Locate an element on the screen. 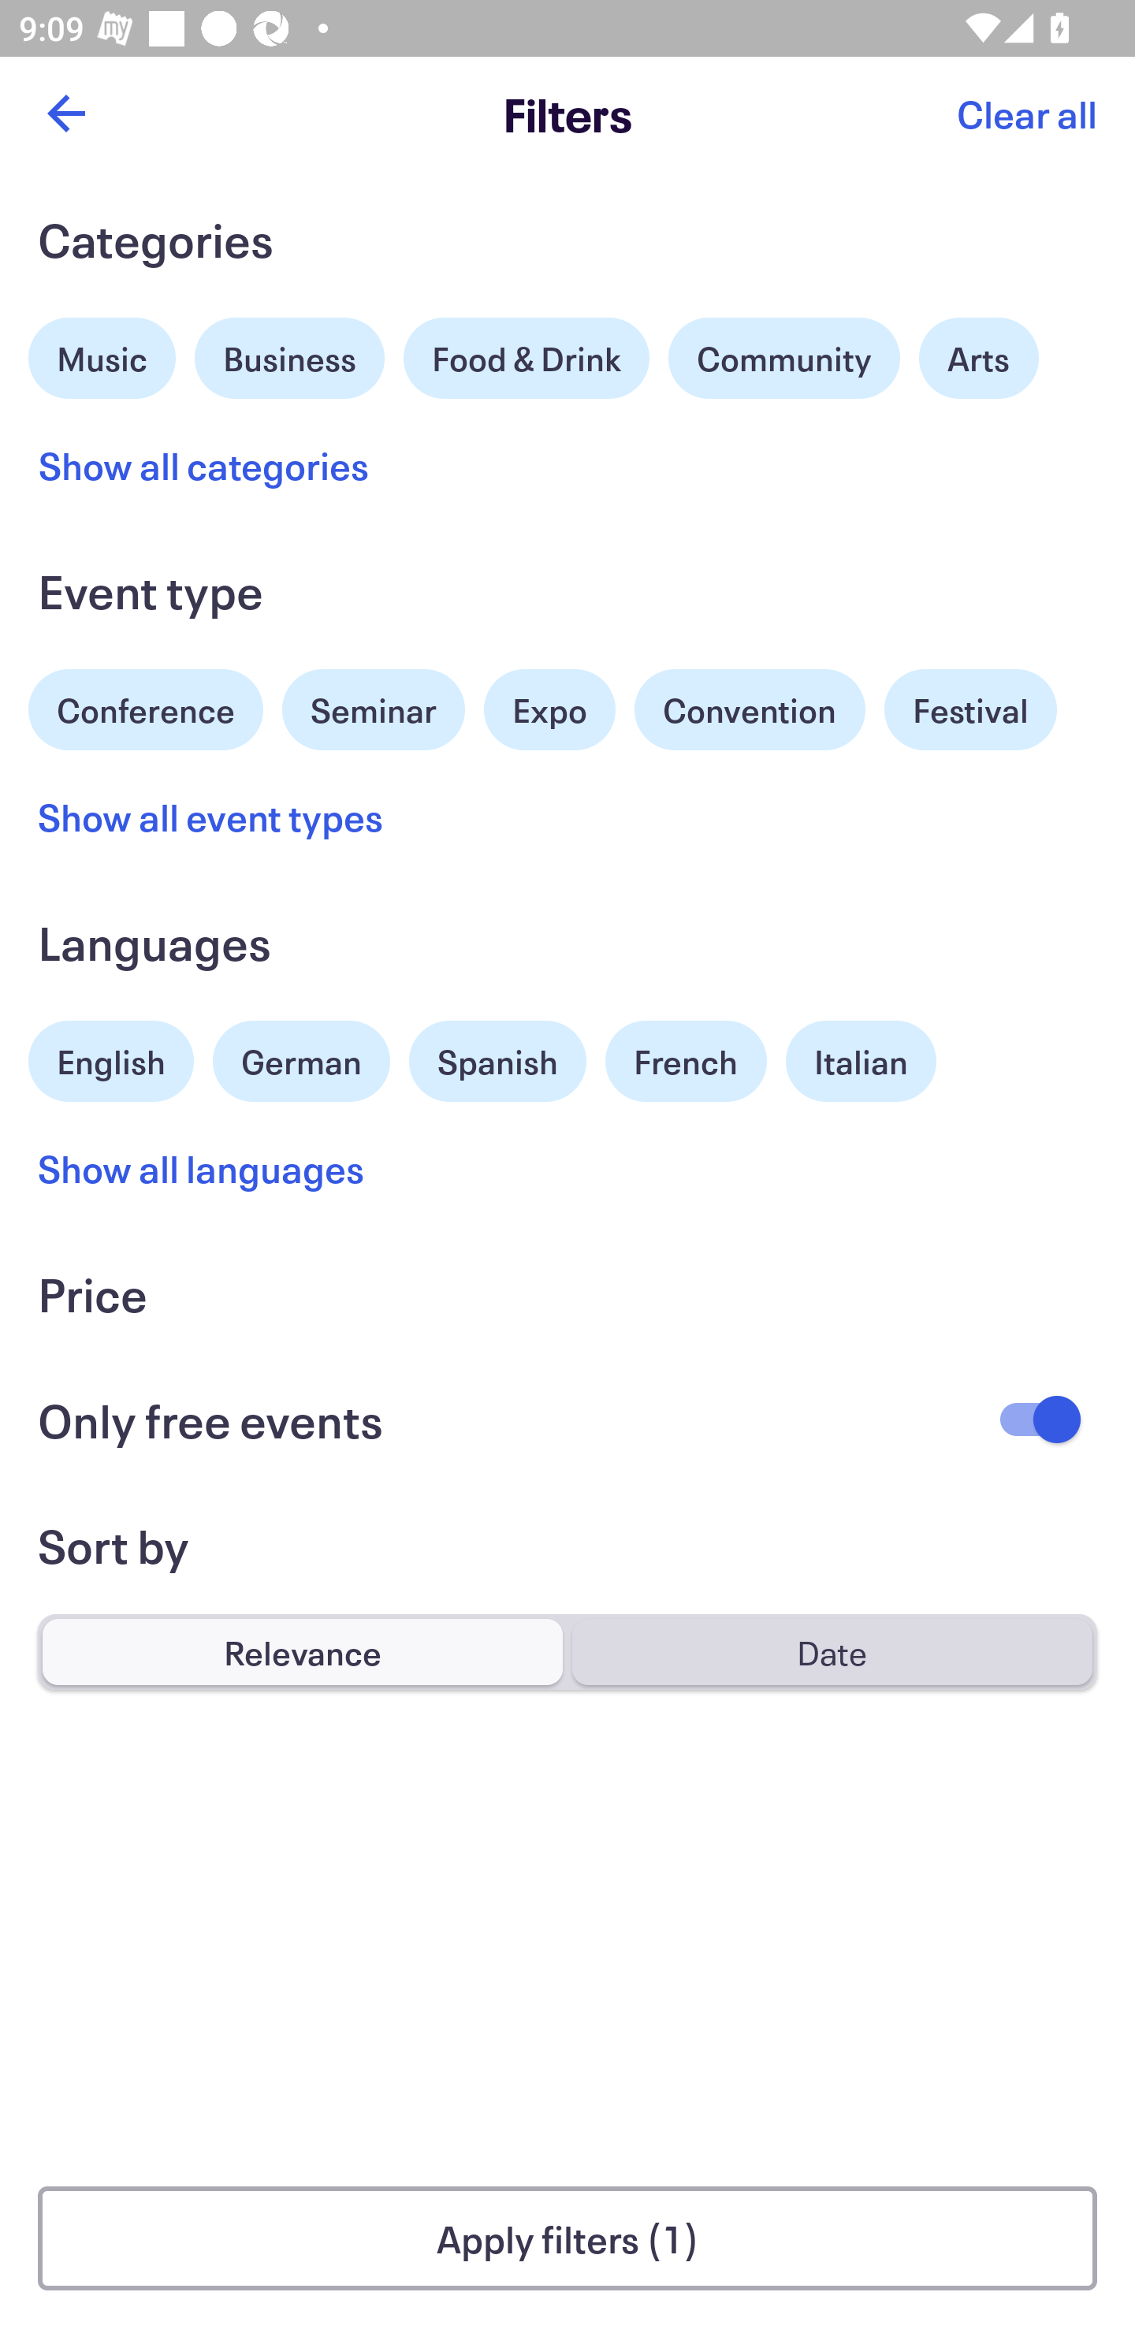  Festival is located at coordinates (969, 709).